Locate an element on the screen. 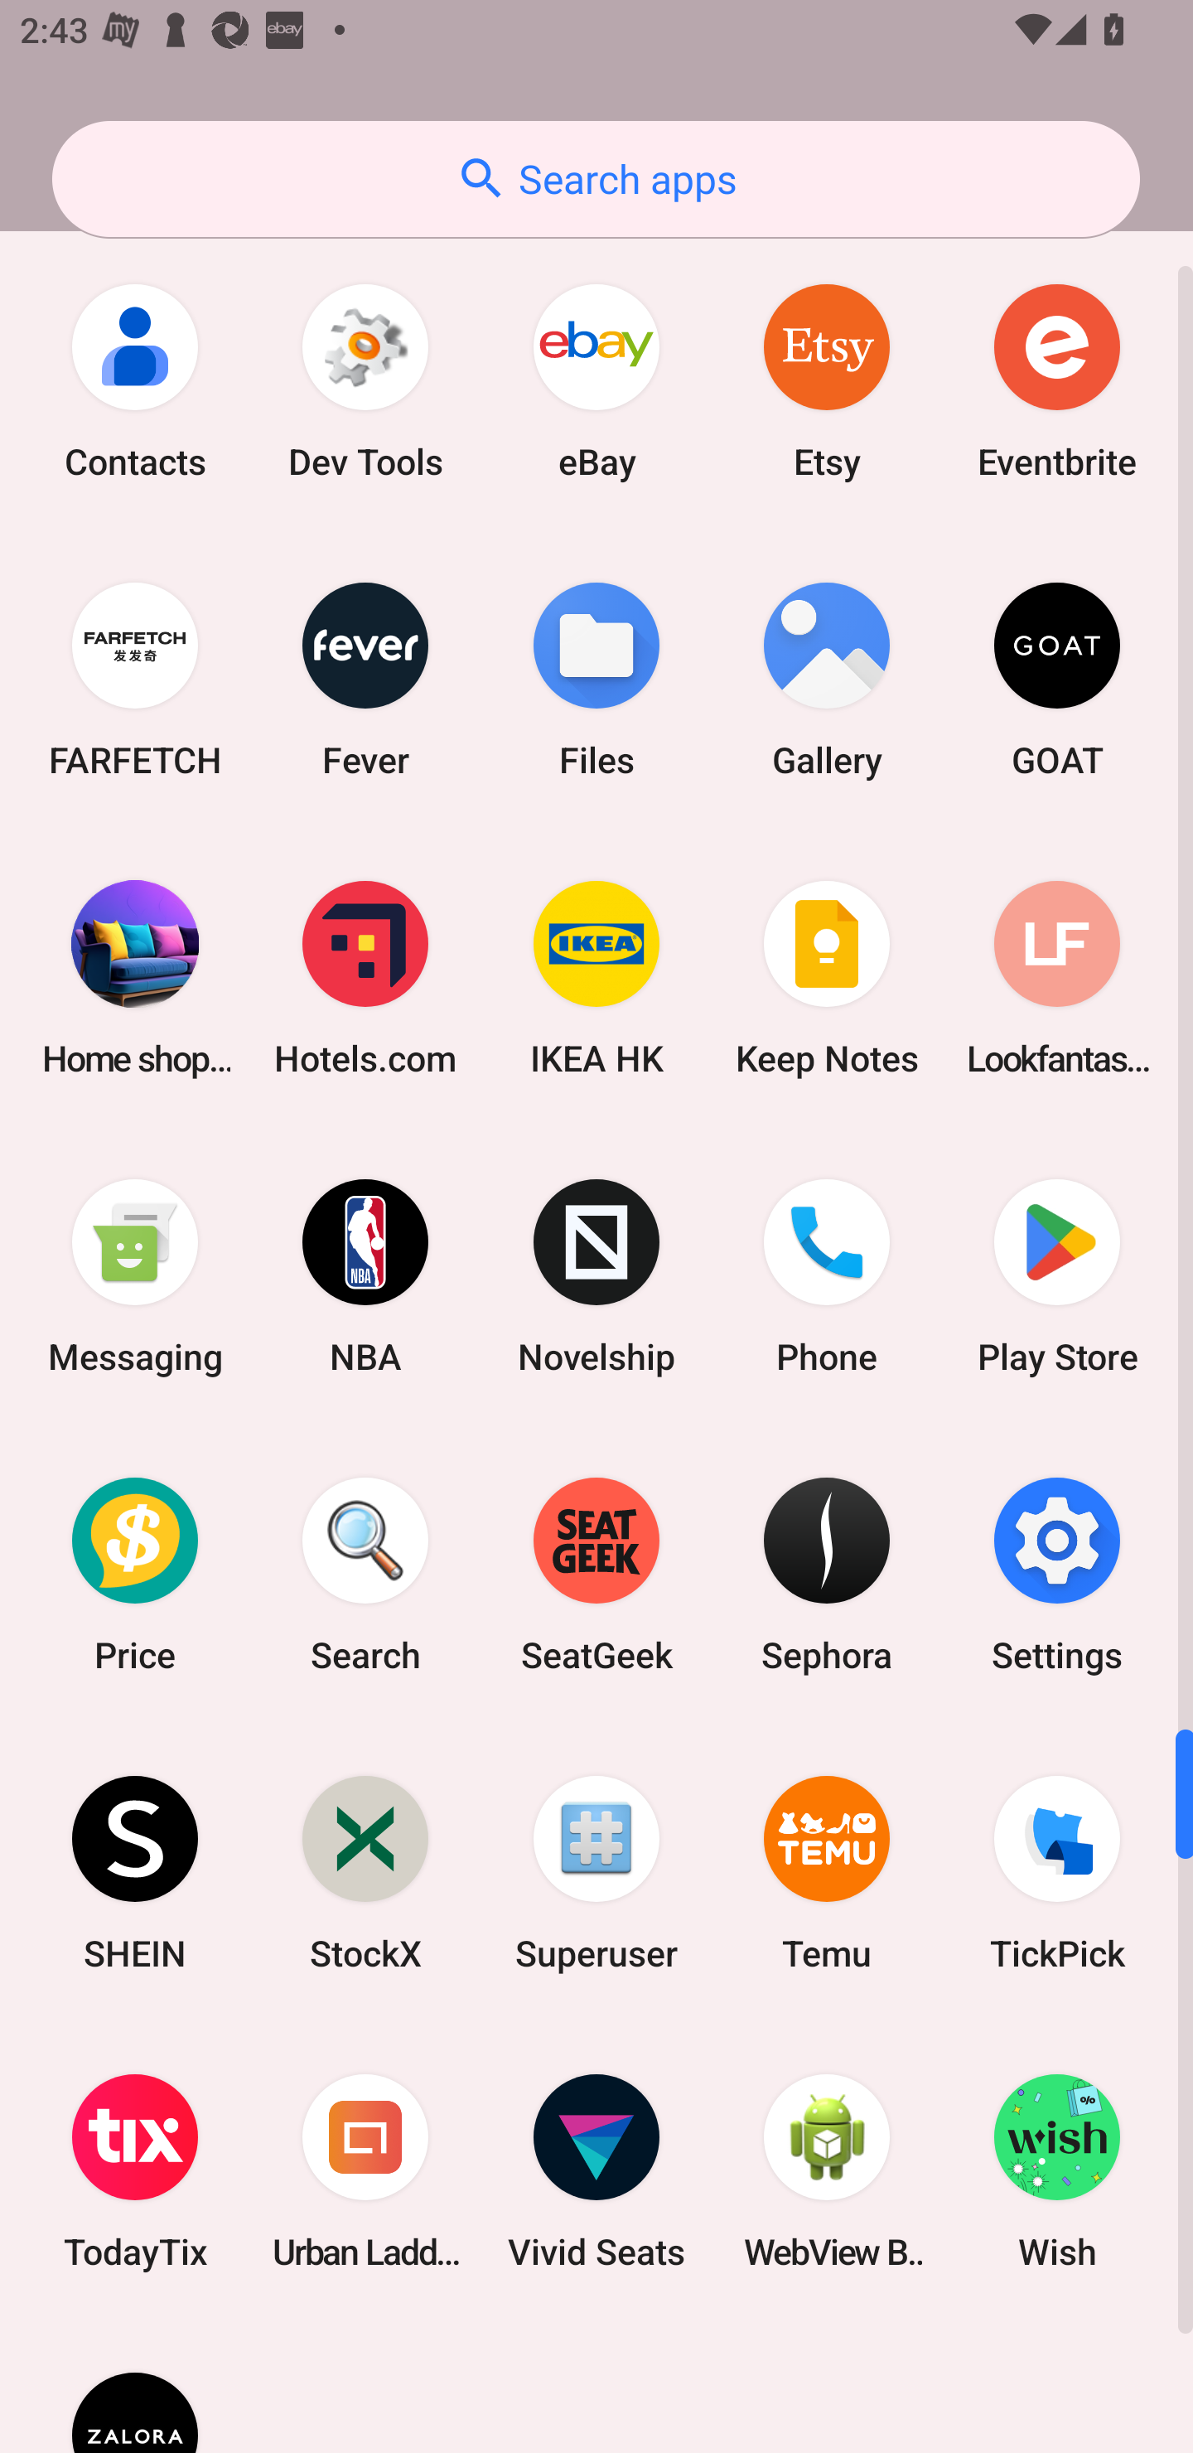 This screenshot has height=2453, width=1193. Files is located at coordinates (596, 680).